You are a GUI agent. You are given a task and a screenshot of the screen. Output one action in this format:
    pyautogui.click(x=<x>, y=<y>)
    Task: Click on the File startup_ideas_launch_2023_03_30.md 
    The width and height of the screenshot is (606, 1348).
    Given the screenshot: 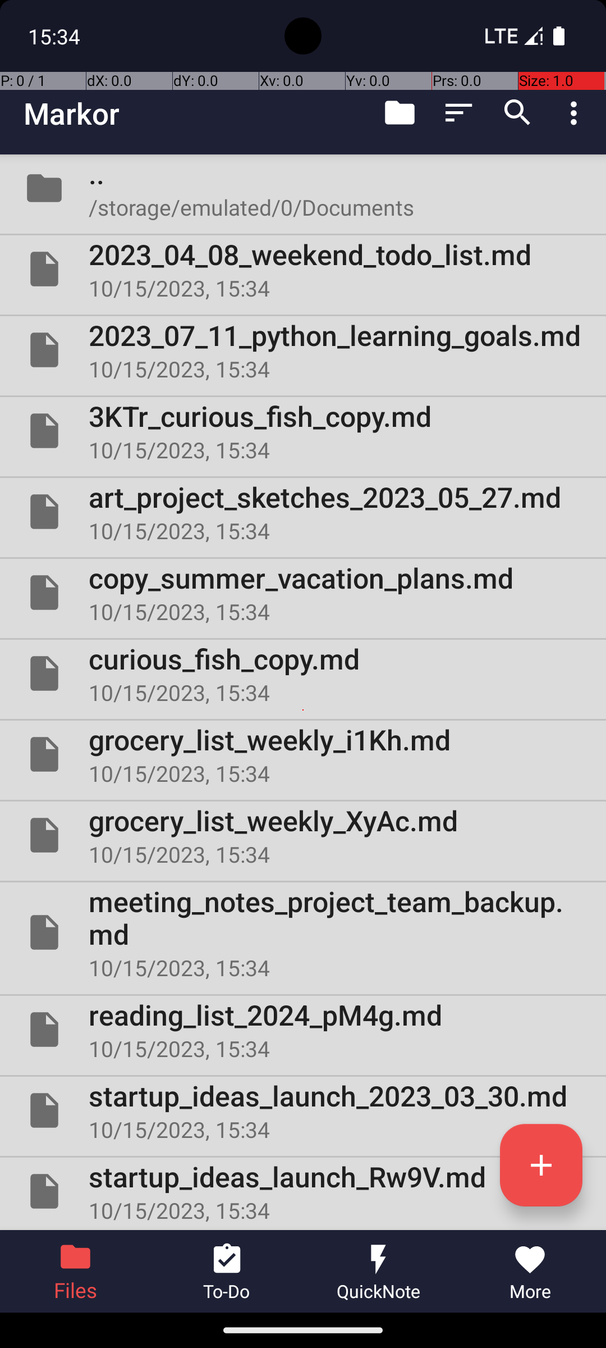 What is the action you would take?
    pyautogui.click(x=303, y=1110)
    